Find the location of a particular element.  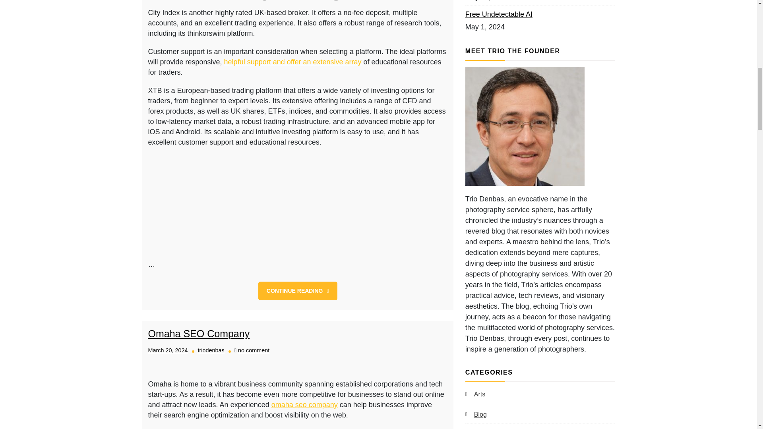

CONTINUE READING is located at coordinates (254, 350).